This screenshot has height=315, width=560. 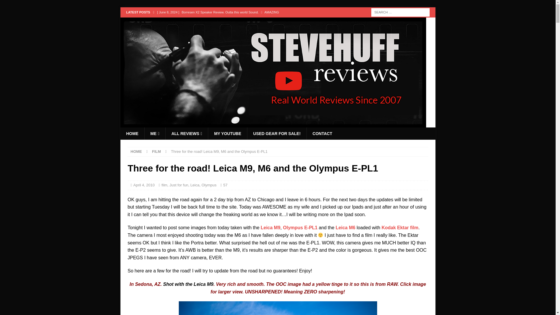 I want to click on MY YOUTUBE, so click(x=227, y=134).